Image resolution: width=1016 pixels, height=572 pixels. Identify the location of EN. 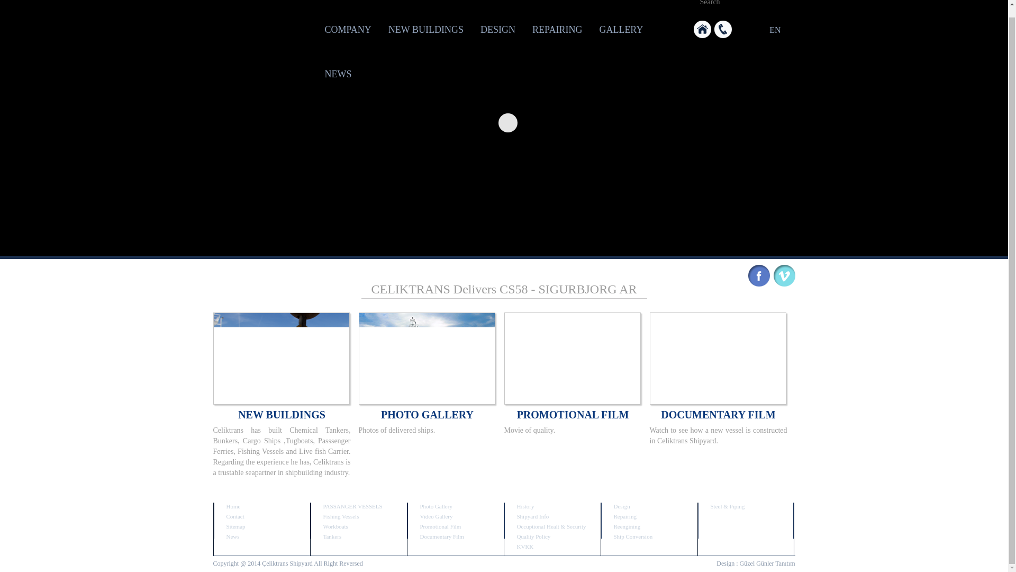
(772, 30).